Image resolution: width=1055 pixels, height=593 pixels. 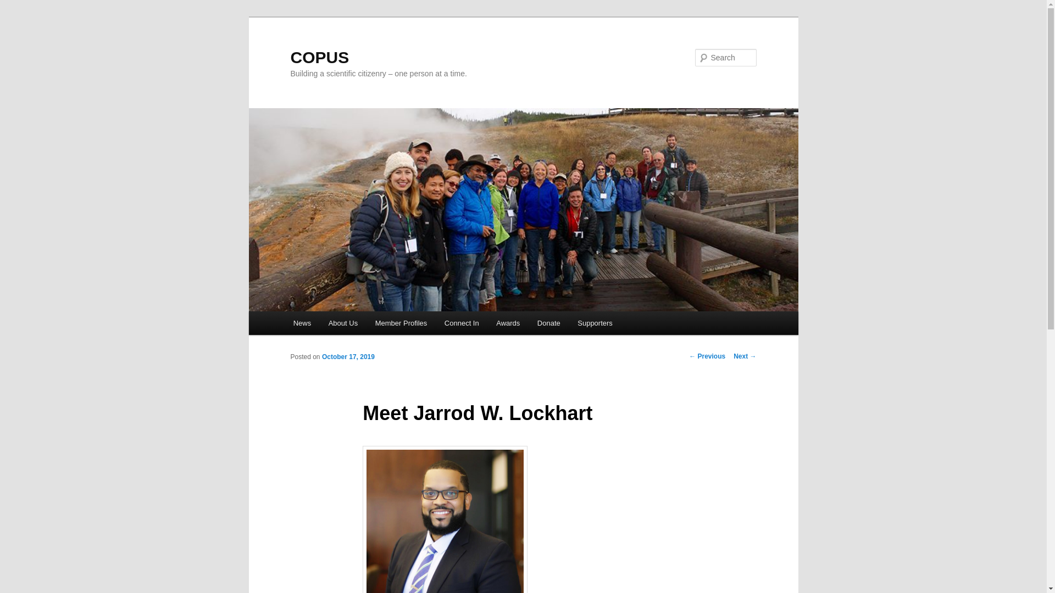 What do you see at coordinates (548, 323) in the screenshot?
I see `Donate` at bounding box center [548, 323].